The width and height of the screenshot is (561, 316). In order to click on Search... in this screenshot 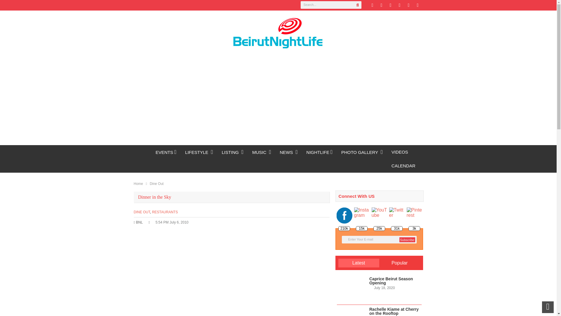, I will do `click(331, 5)`.